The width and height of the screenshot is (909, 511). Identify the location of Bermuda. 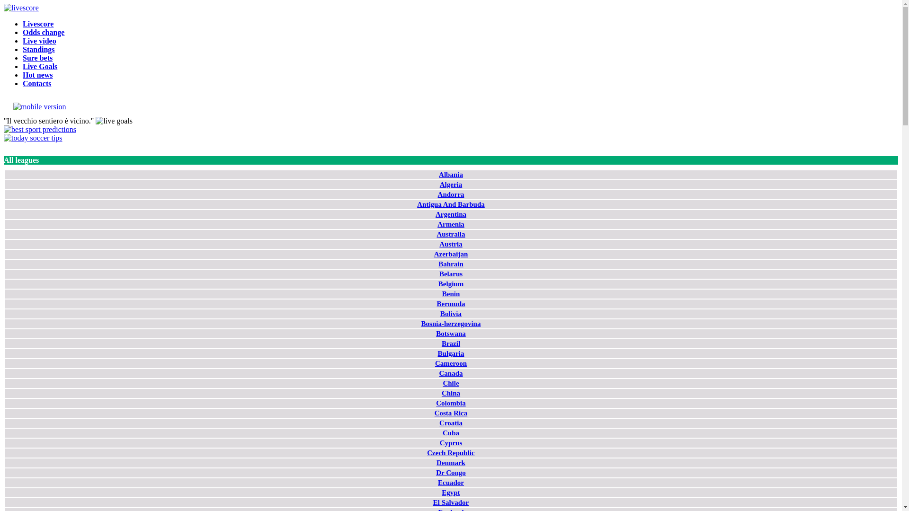
(451, 304).